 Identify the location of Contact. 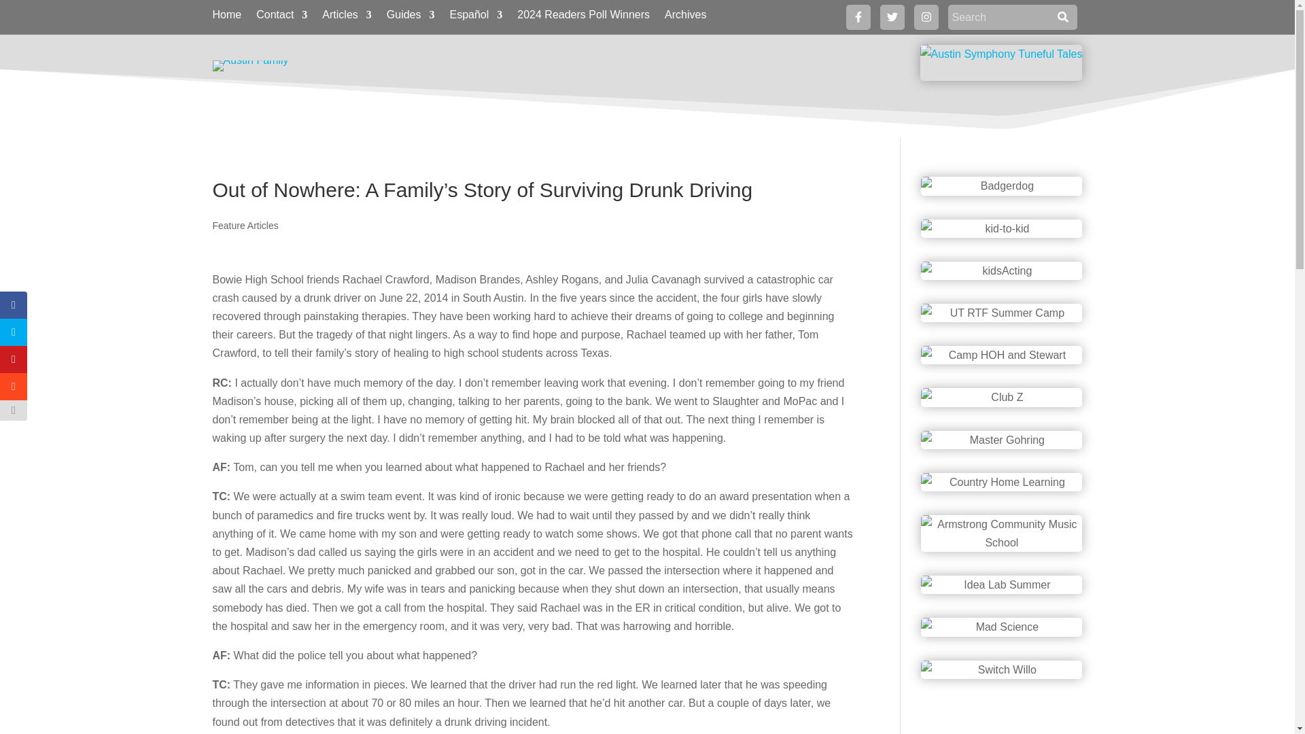
(281, 18).